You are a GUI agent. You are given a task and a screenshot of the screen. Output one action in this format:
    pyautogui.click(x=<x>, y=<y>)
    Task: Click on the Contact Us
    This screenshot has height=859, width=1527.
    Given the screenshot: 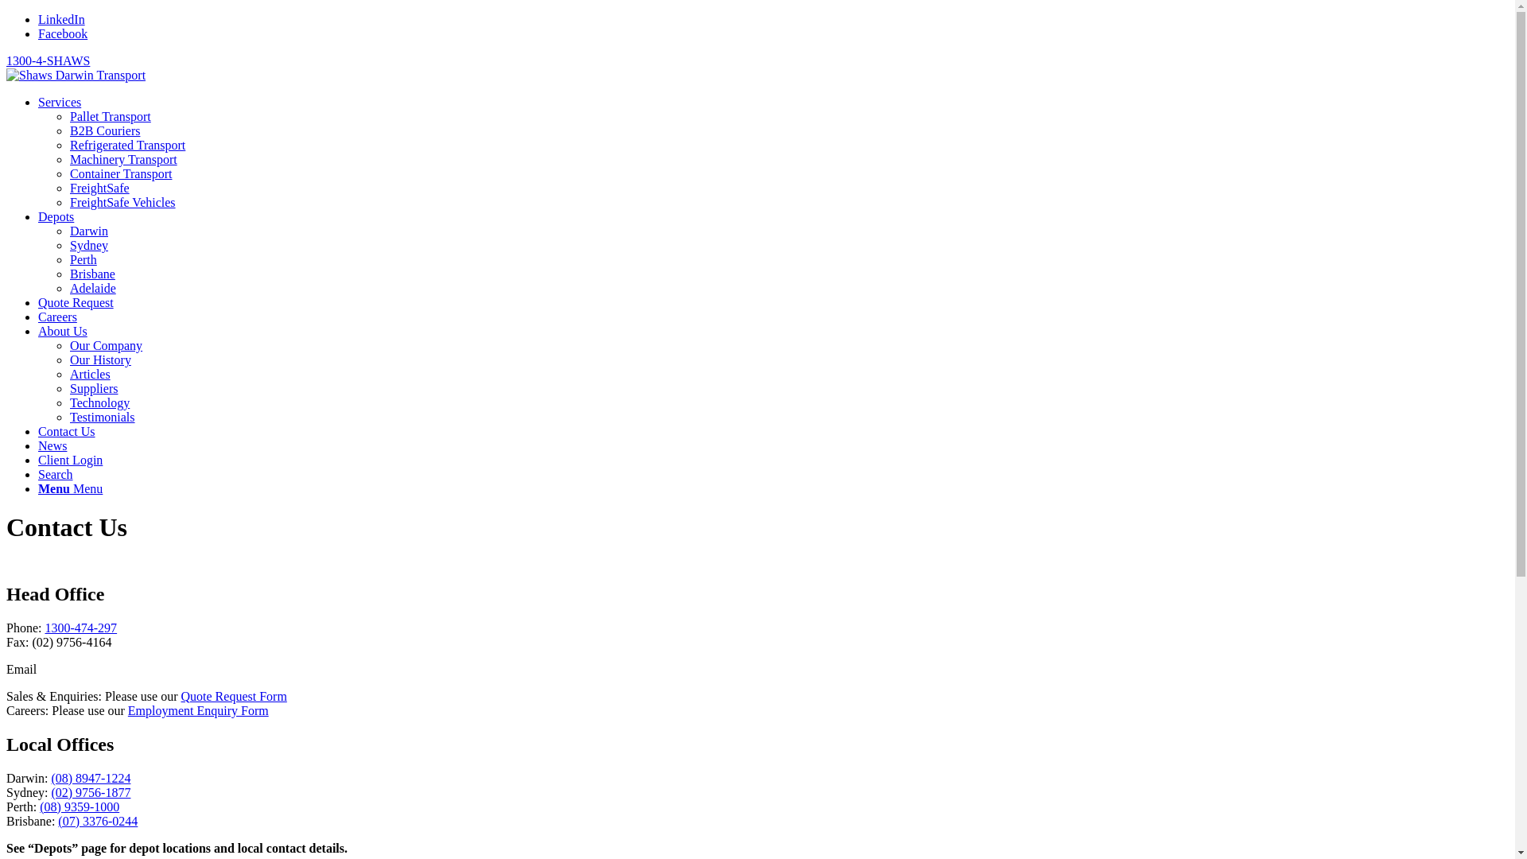 What is the action you would take?
    pyautogui.click(x=67, y=431)
    